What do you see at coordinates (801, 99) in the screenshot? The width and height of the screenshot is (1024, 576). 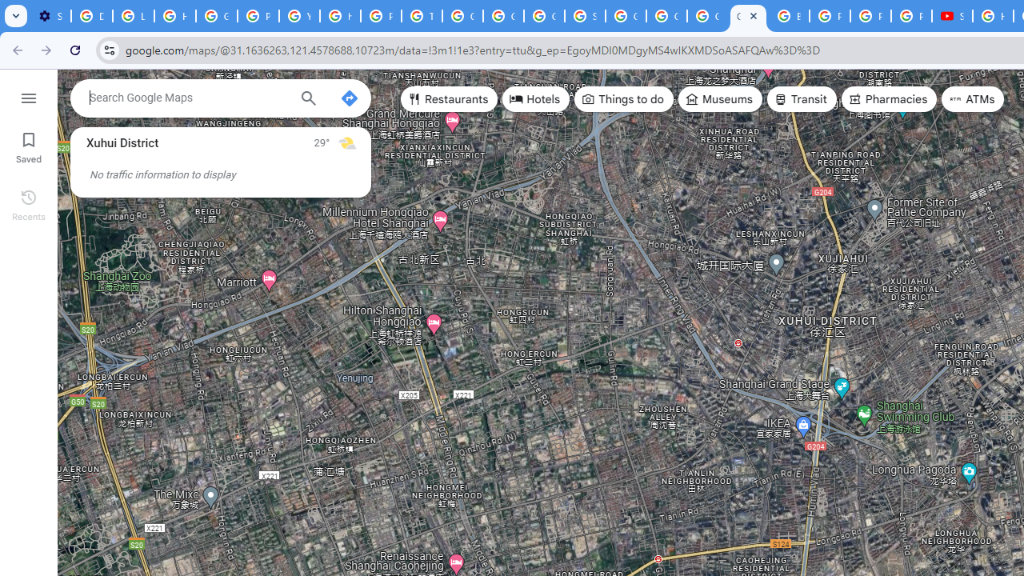 I see `Transit` at bounding box center [801, 99].